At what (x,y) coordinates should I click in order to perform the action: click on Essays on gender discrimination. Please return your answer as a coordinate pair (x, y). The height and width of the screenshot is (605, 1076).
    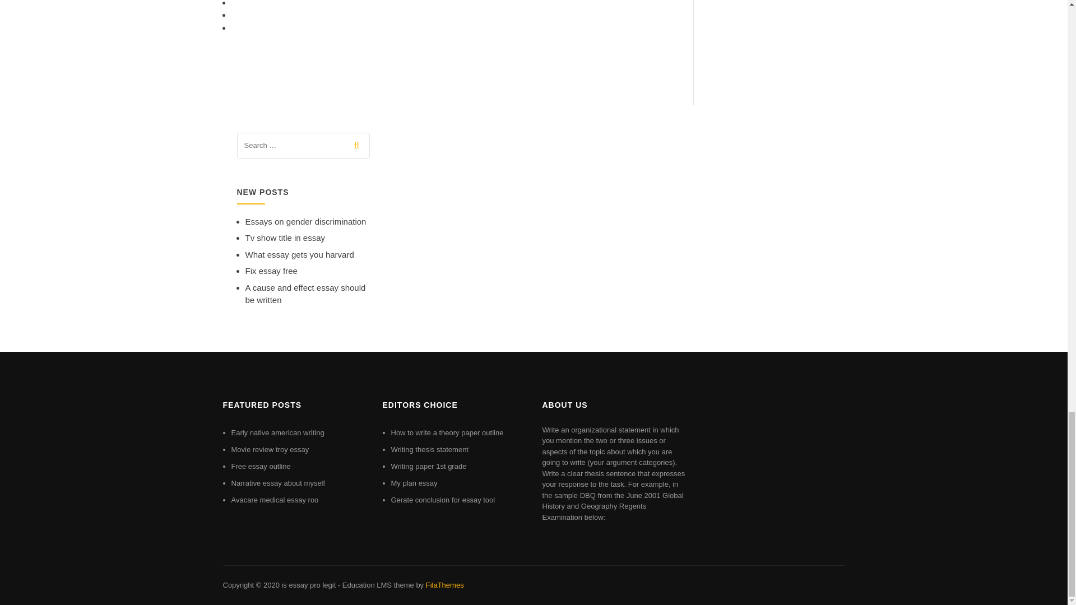
    Looking at the image, I should click on (306, 221).